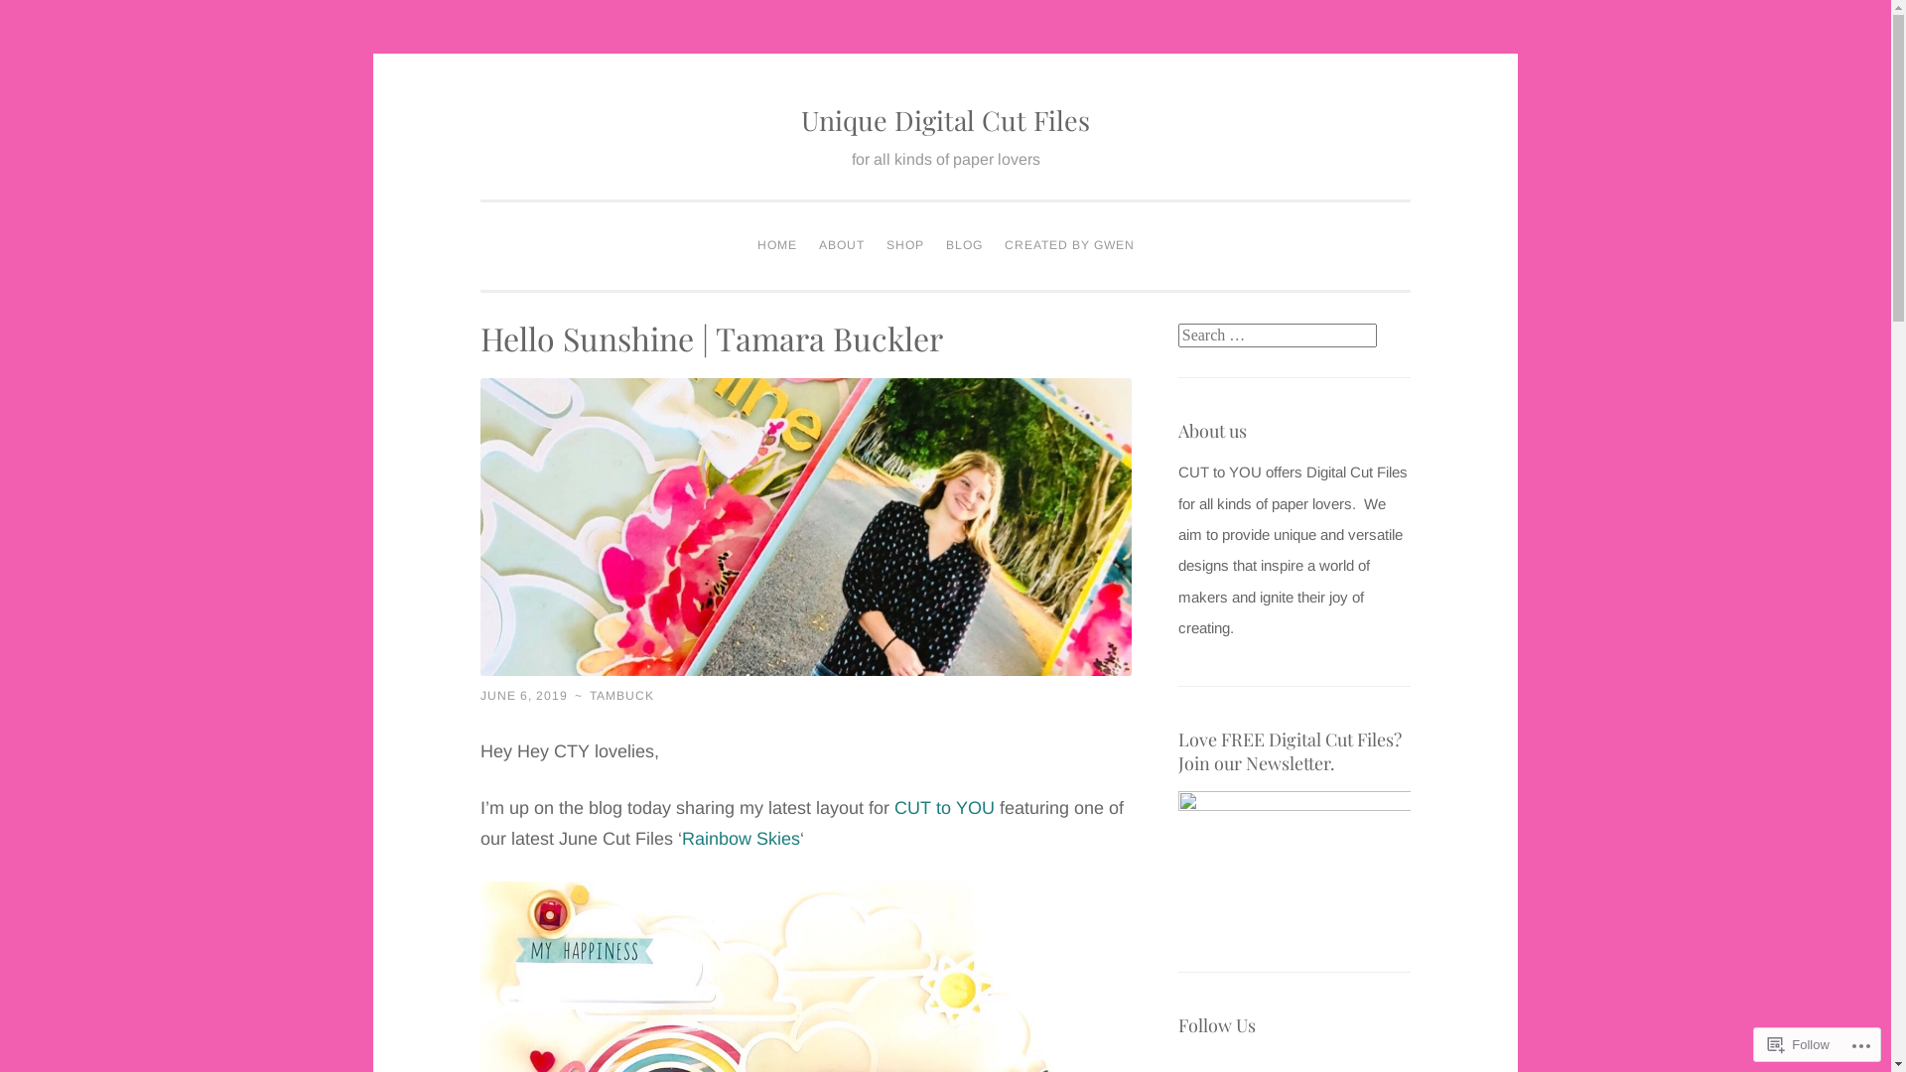 This screenshot has height=1072, width=1906. I want to click on Rainbow Skies, so click(741, 839).